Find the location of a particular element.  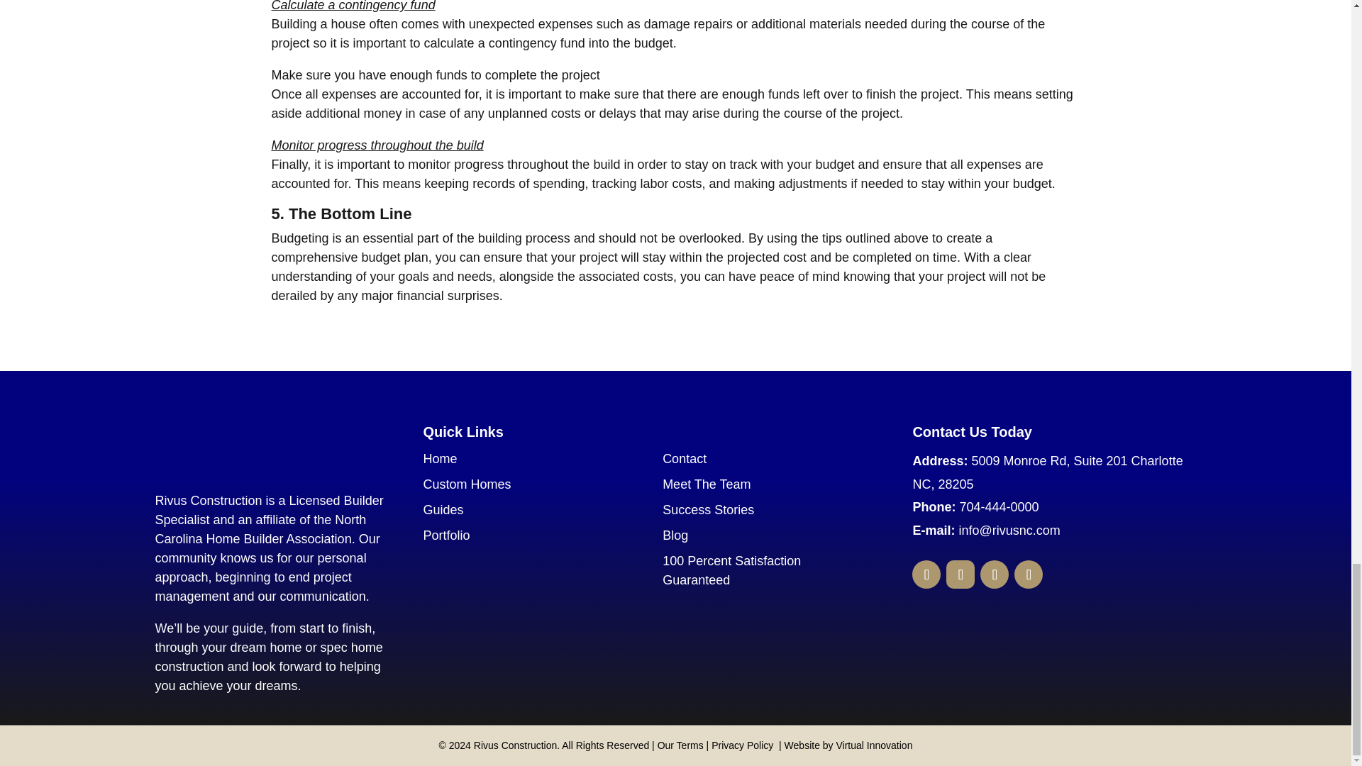

Privacy Policy is located at coordinates (742, 745).